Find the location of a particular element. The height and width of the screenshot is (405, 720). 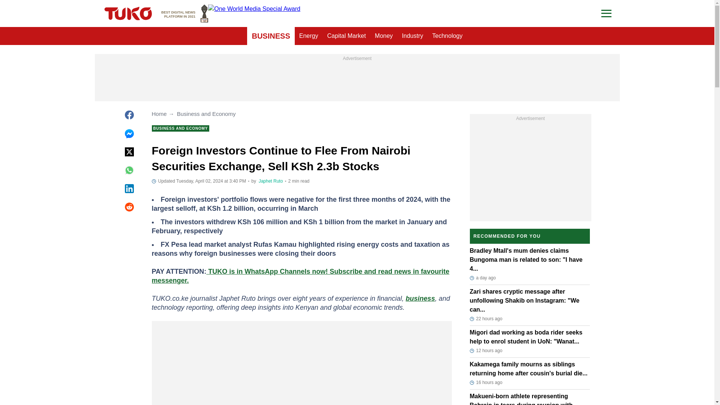

Money is located at coordinates (384, 36).